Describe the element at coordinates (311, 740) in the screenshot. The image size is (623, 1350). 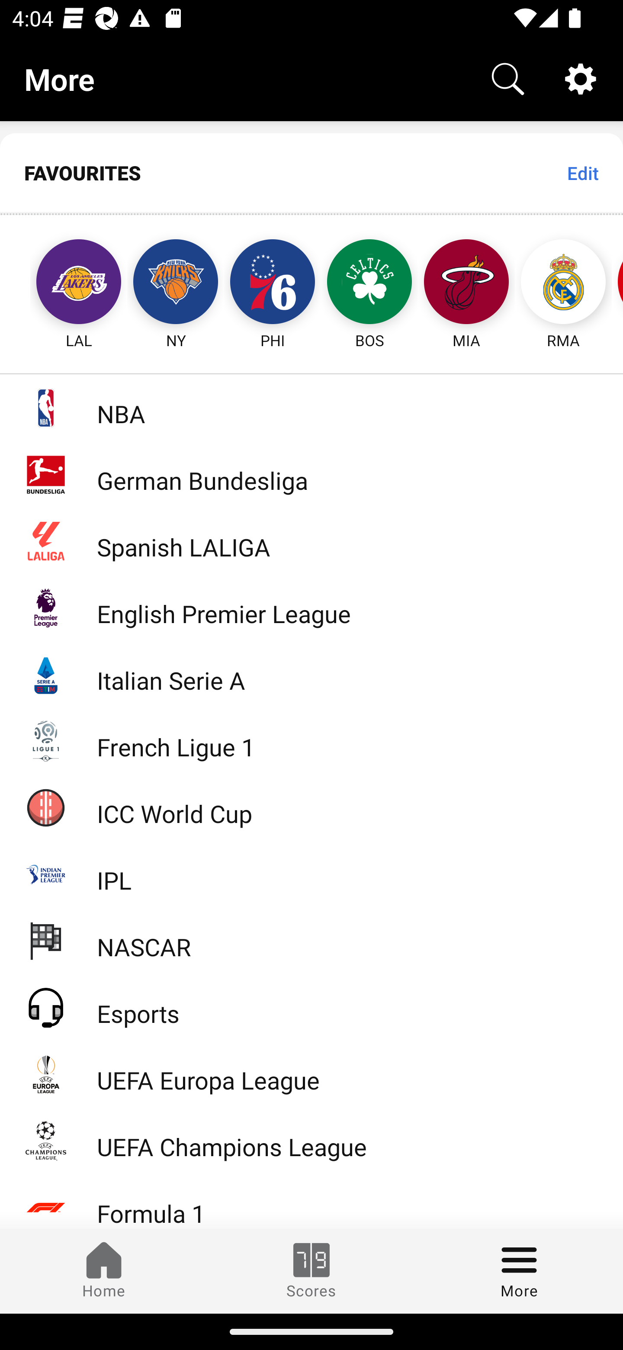
I see `French Ligue 1` at that location.